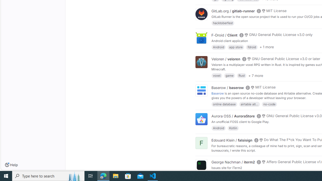  What do you see at coordinates (229, 75) in the screenshot?
I see `game` at bounding box center [229, 75].